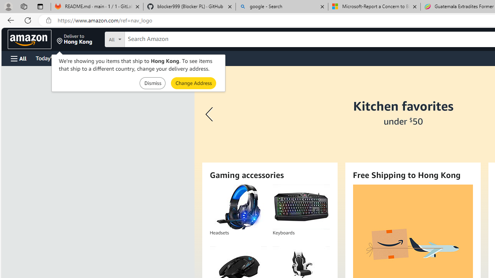 This screenshot has height=278, width=495. Describe the element at coordinates (197, 58) in the screenshot. I see `Sell` at that location.